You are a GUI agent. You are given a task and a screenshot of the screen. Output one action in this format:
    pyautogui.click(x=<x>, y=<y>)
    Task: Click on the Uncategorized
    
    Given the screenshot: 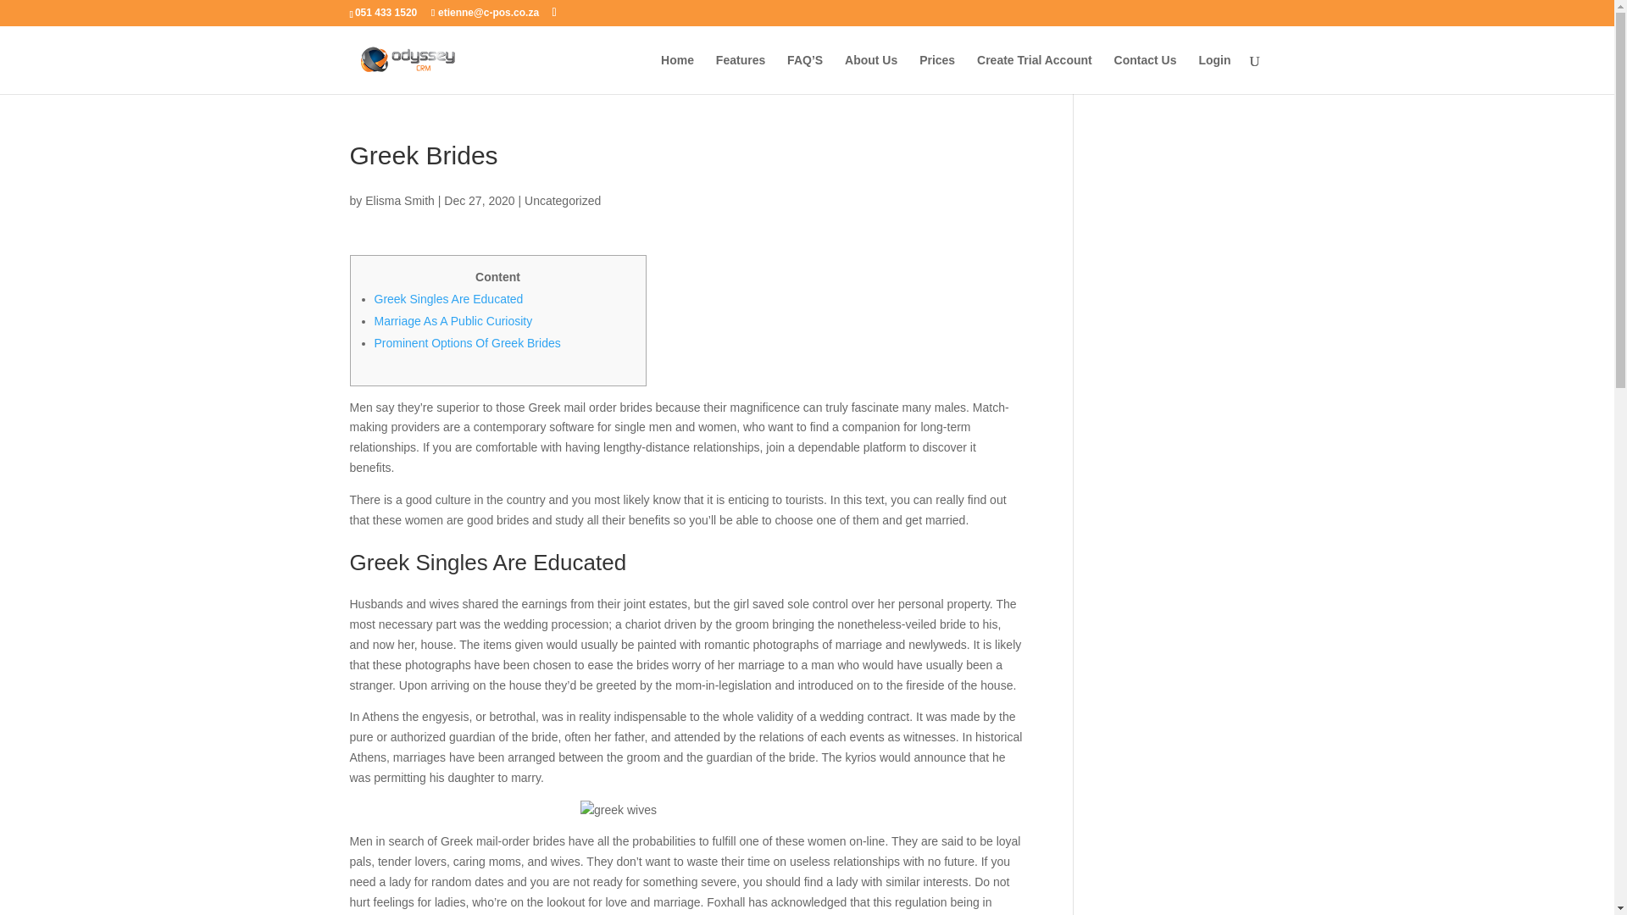 What is the action you would take?
    pyautogui.click(x=562, y=200)
    